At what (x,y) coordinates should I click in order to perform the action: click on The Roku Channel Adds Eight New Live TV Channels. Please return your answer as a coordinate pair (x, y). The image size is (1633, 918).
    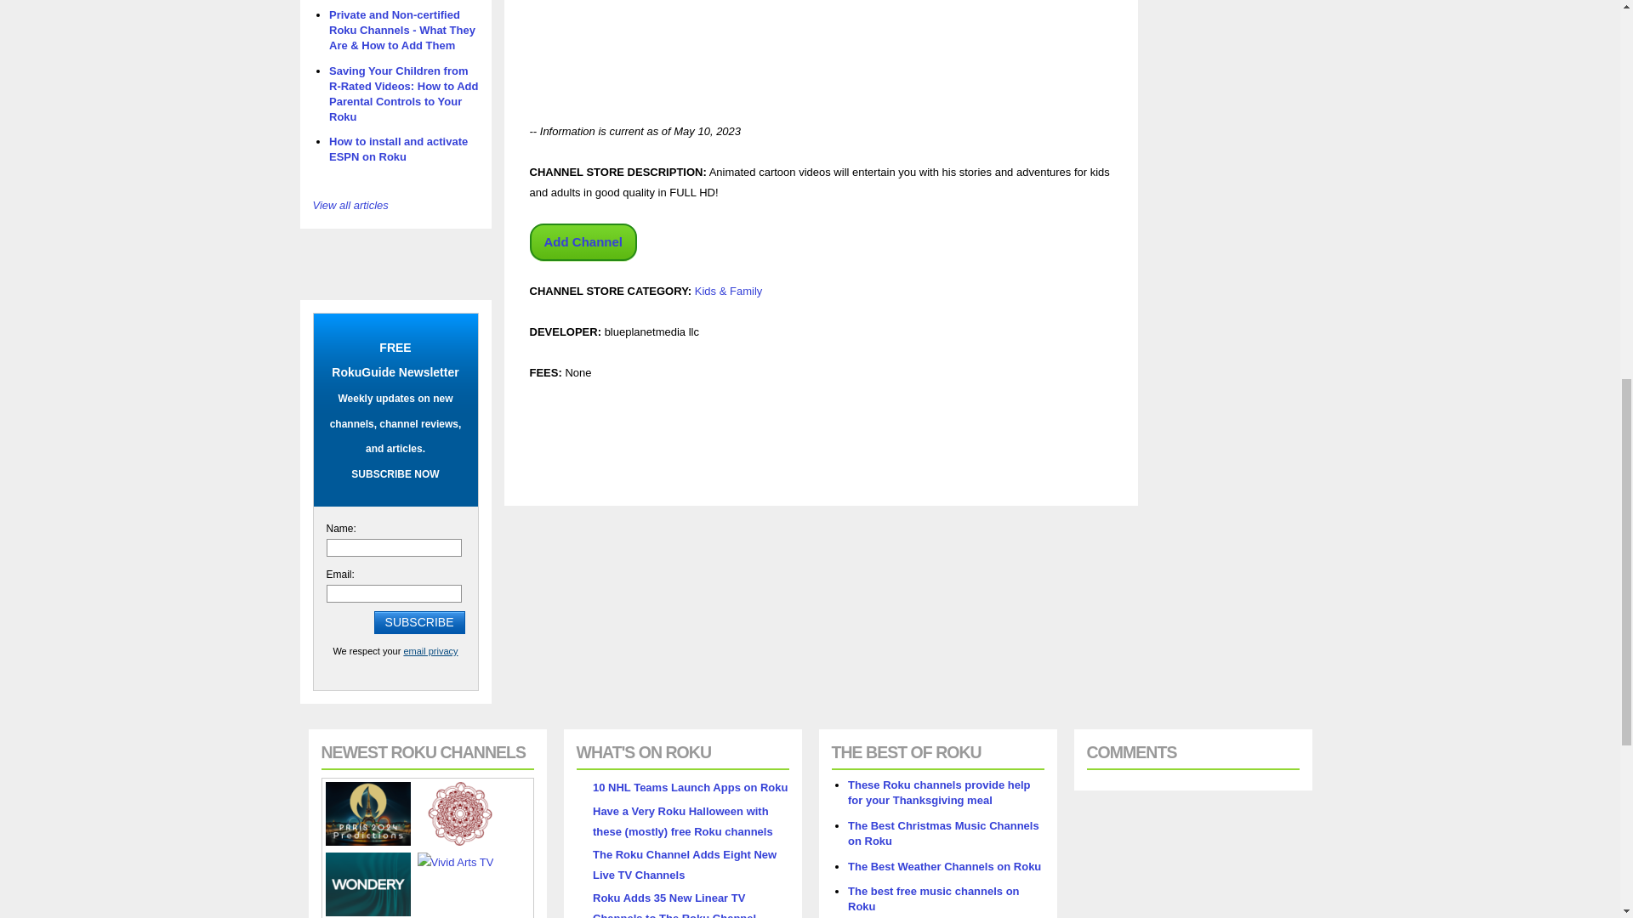
    Looking at the image, I should click on (684, 864).